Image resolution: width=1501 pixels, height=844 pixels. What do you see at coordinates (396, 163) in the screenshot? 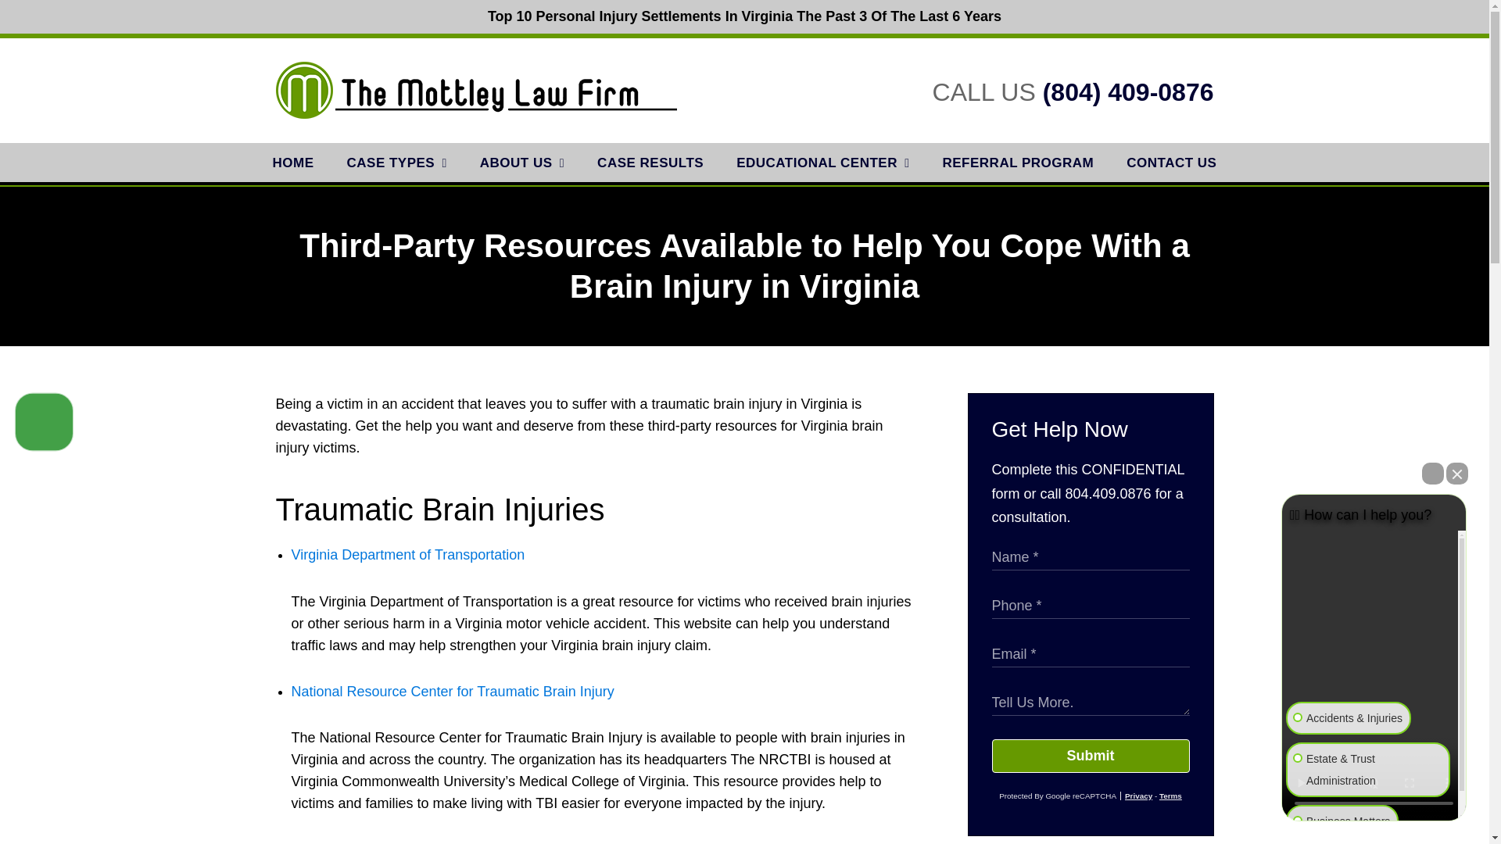
I see `CASE TYPES` at bounding box center [396, 163].